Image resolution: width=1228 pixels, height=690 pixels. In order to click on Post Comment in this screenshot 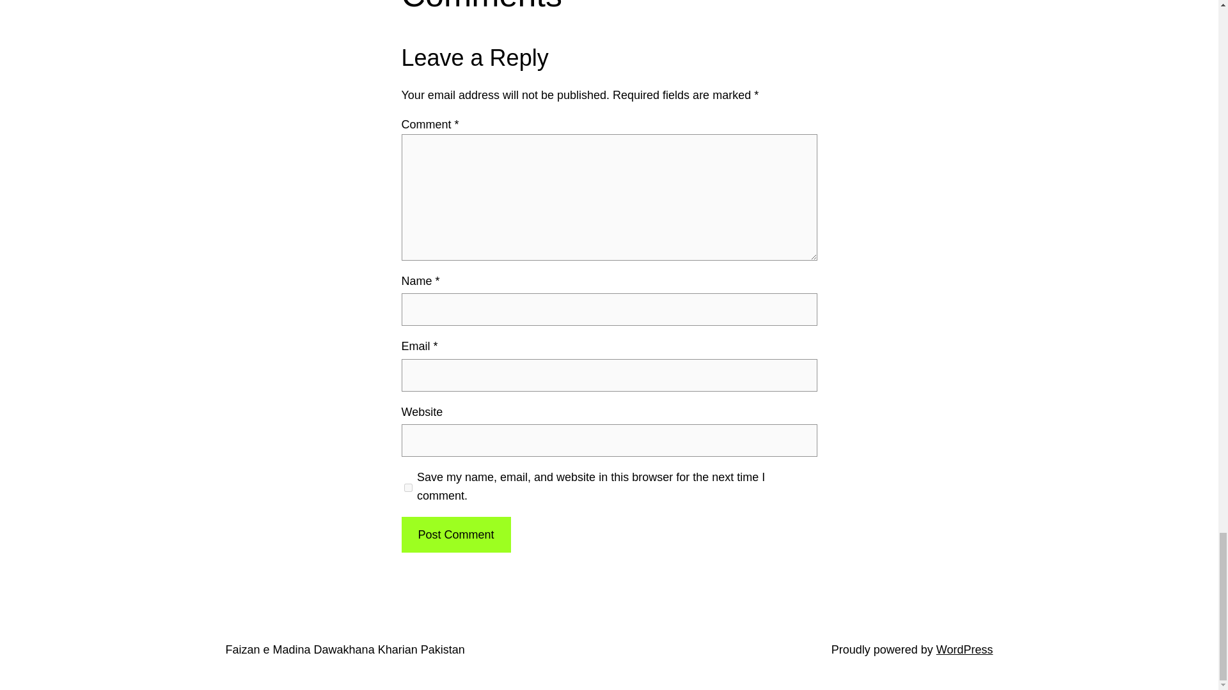, I will do `click(455, 535)`.